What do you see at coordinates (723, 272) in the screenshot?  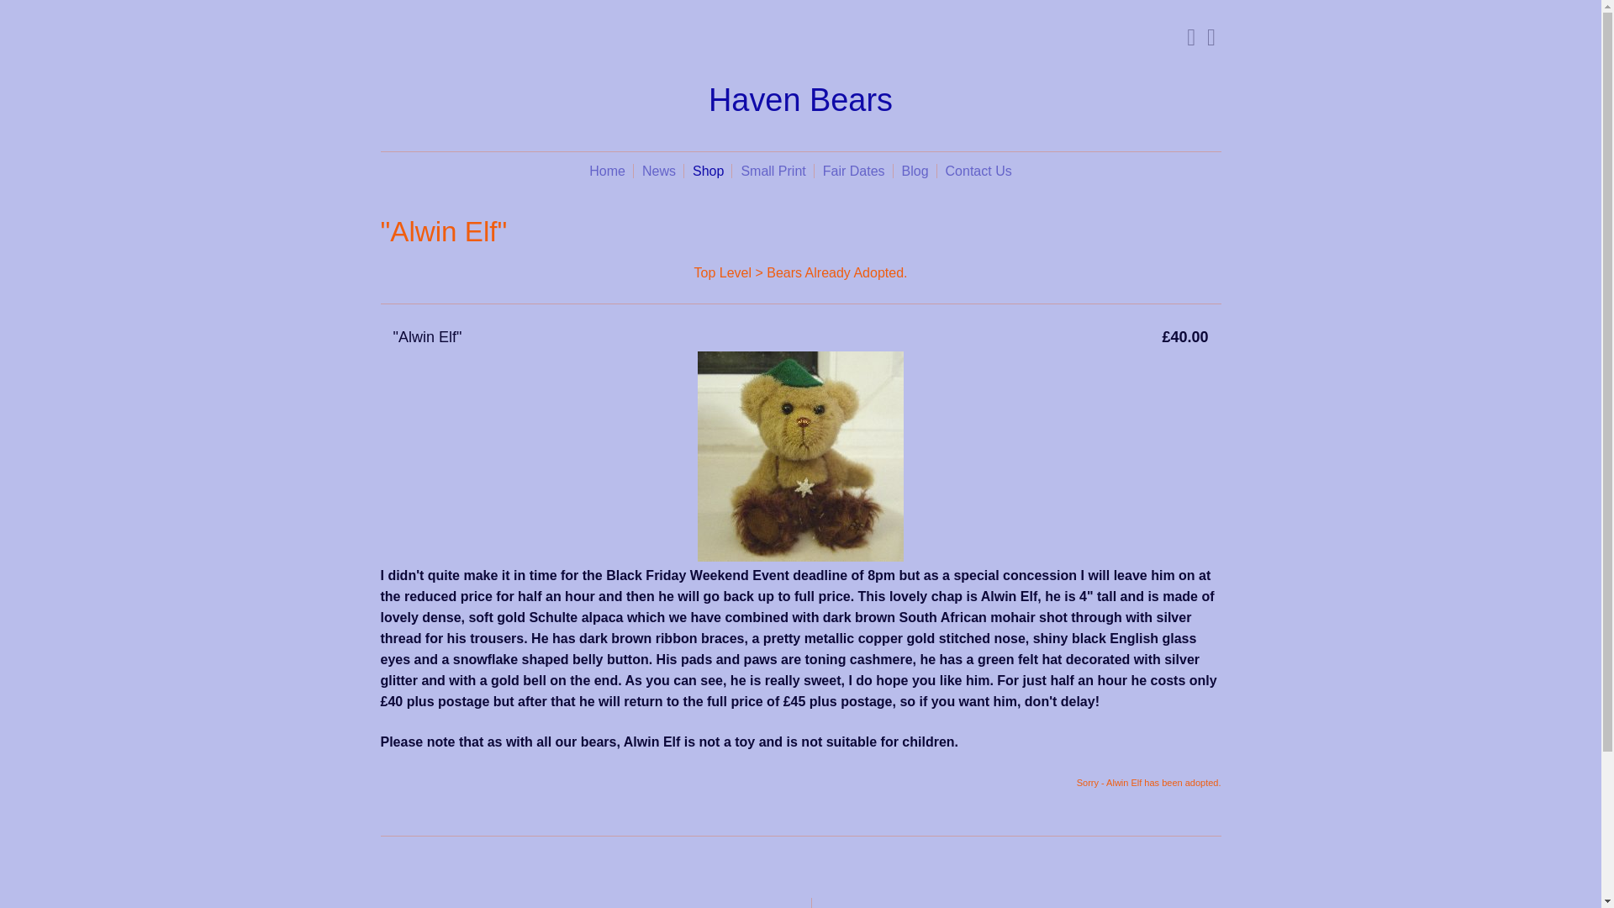 I see `Top Level` at bounding box center [723, 272].